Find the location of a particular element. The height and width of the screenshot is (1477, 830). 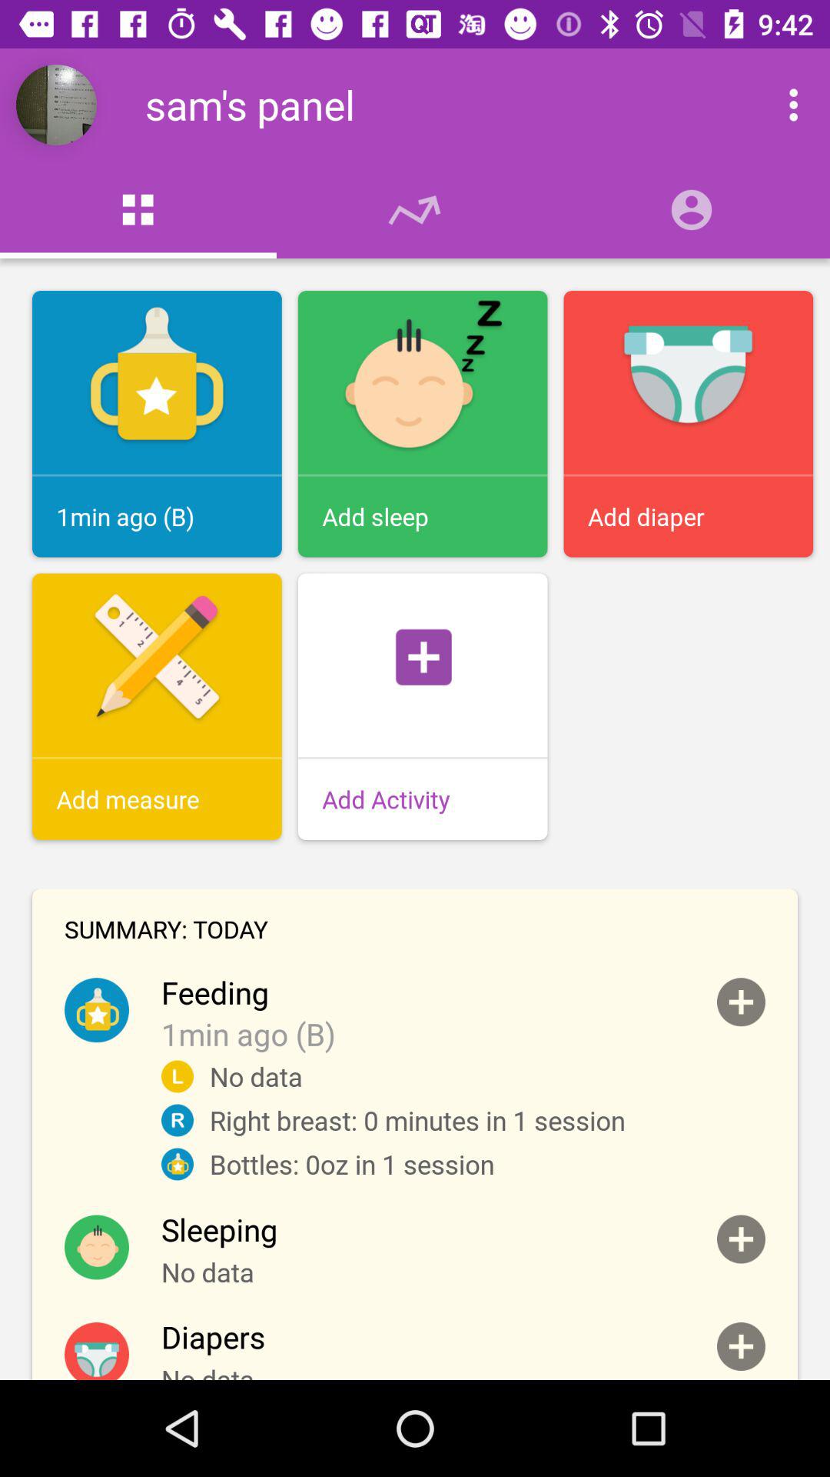

add to data is located at coordinates (741, 1239).